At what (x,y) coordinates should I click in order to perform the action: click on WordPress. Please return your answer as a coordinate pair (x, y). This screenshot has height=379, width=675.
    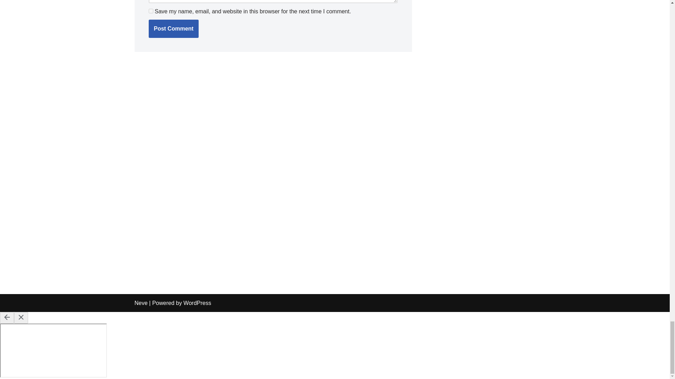
    Looking at the image, I should click on (197, 303).